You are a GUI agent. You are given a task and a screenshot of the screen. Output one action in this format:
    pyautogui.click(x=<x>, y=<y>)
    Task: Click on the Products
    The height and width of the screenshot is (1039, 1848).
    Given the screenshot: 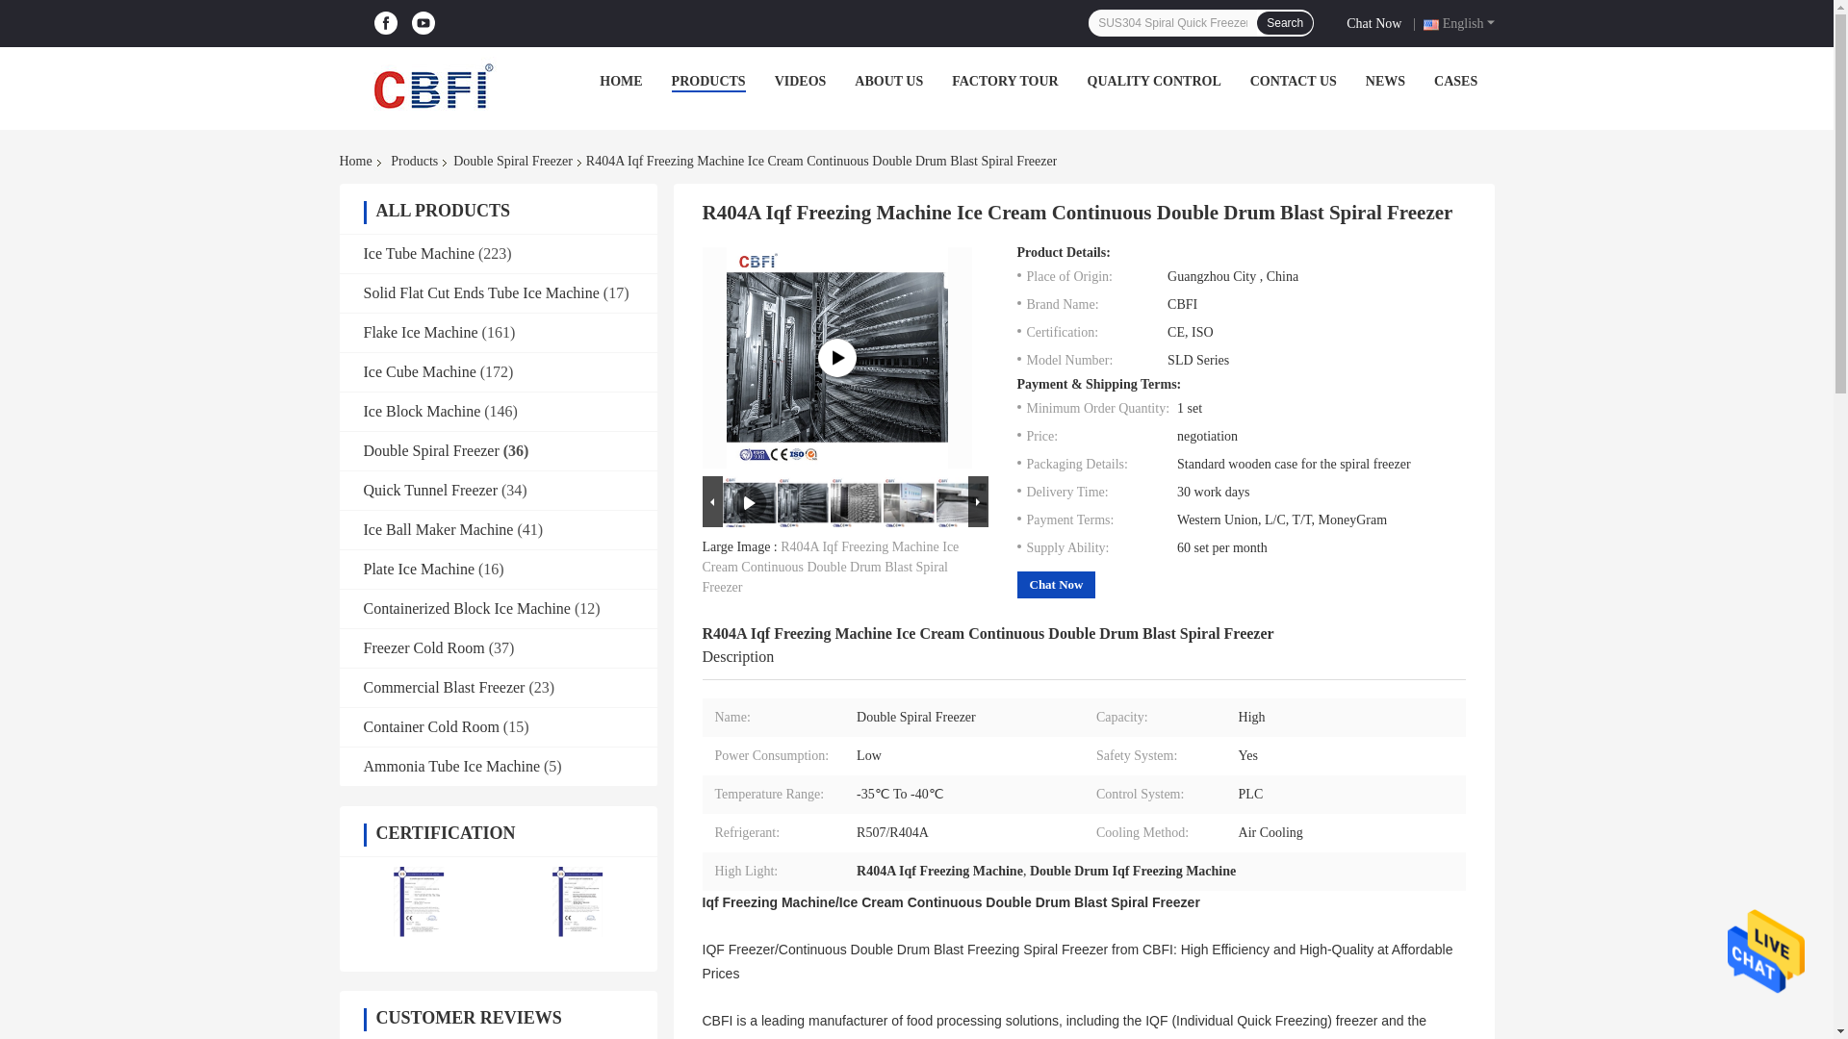 What is the action you would take?
    pyautogui.click(x=414, y=162)
    